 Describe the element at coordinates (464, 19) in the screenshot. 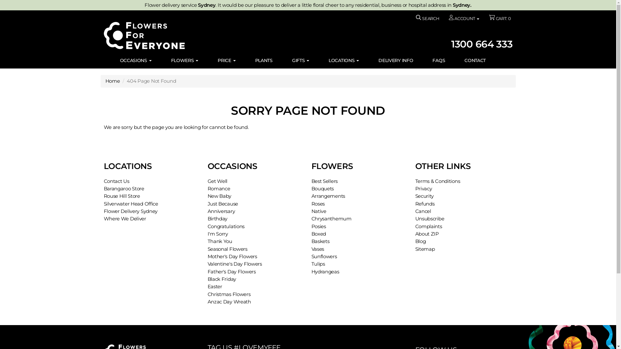

I see `ACCOUNT` at that location.